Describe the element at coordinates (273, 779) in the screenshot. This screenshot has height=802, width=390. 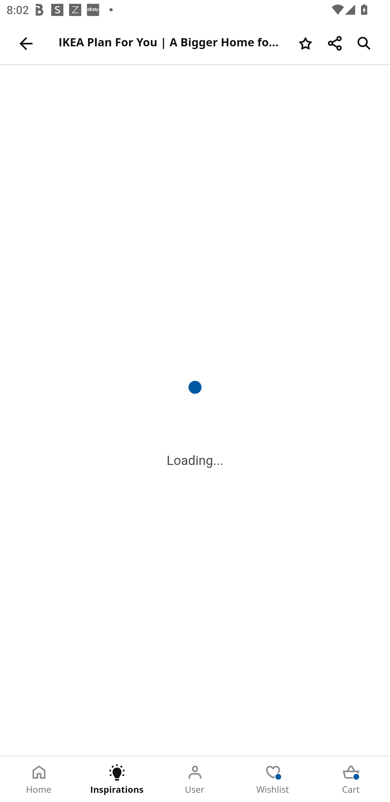
I see `Wishlist
Tab 4 of 5` at that location.